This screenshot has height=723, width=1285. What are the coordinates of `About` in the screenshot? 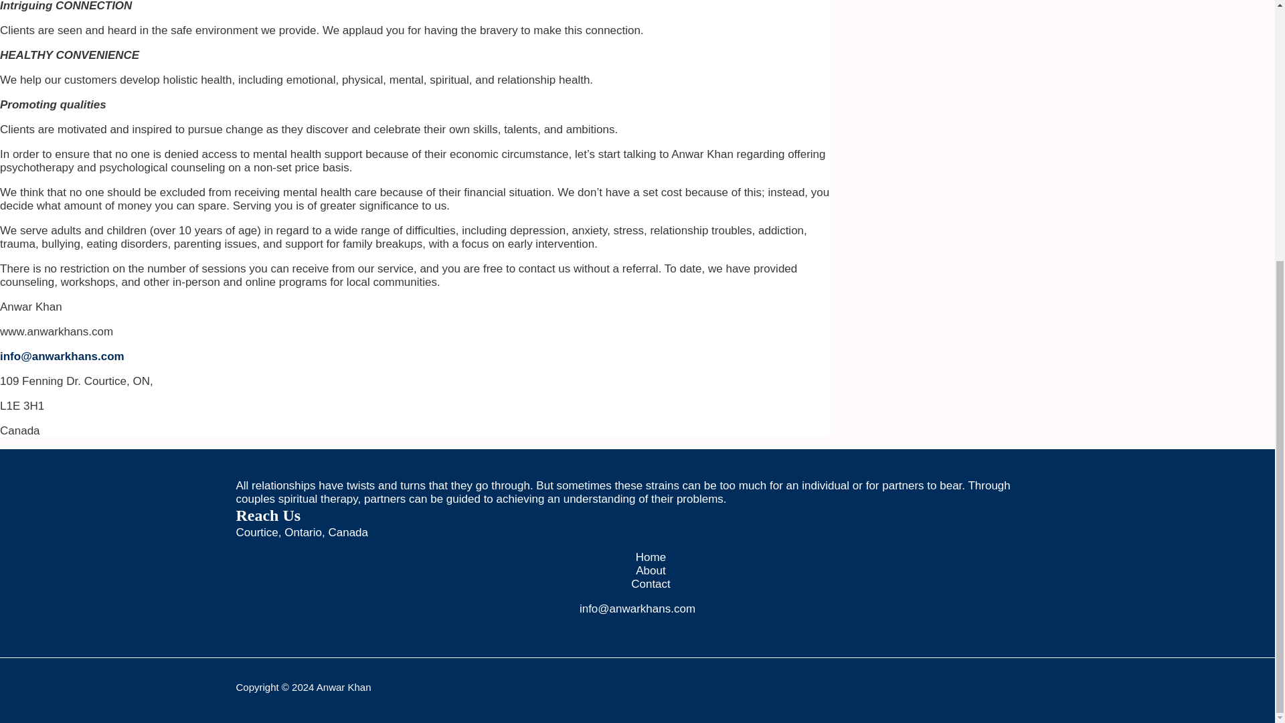 It's located at (651, 570).